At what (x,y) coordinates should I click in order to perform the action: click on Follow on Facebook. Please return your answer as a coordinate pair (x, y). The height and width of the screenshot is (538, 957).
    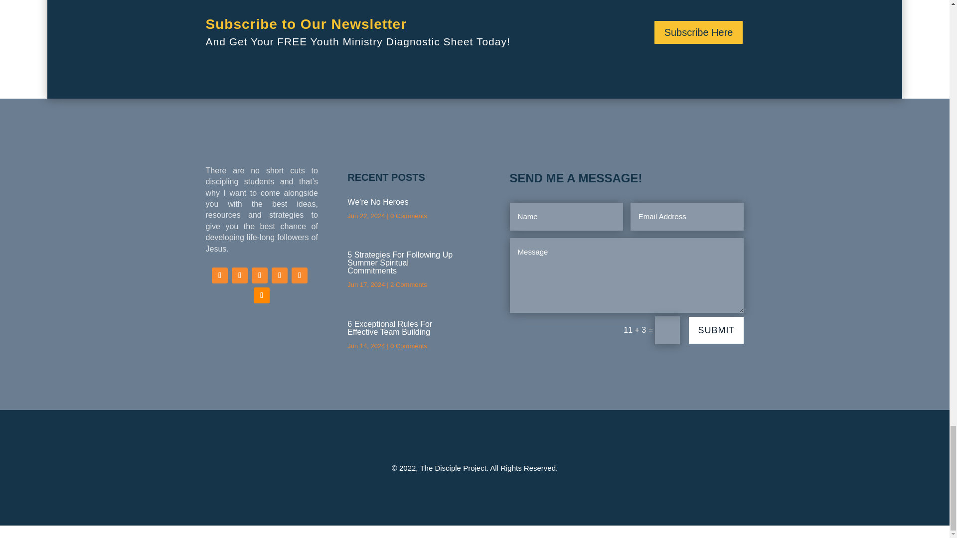
    Looking at the image, I should click on (219, 275).